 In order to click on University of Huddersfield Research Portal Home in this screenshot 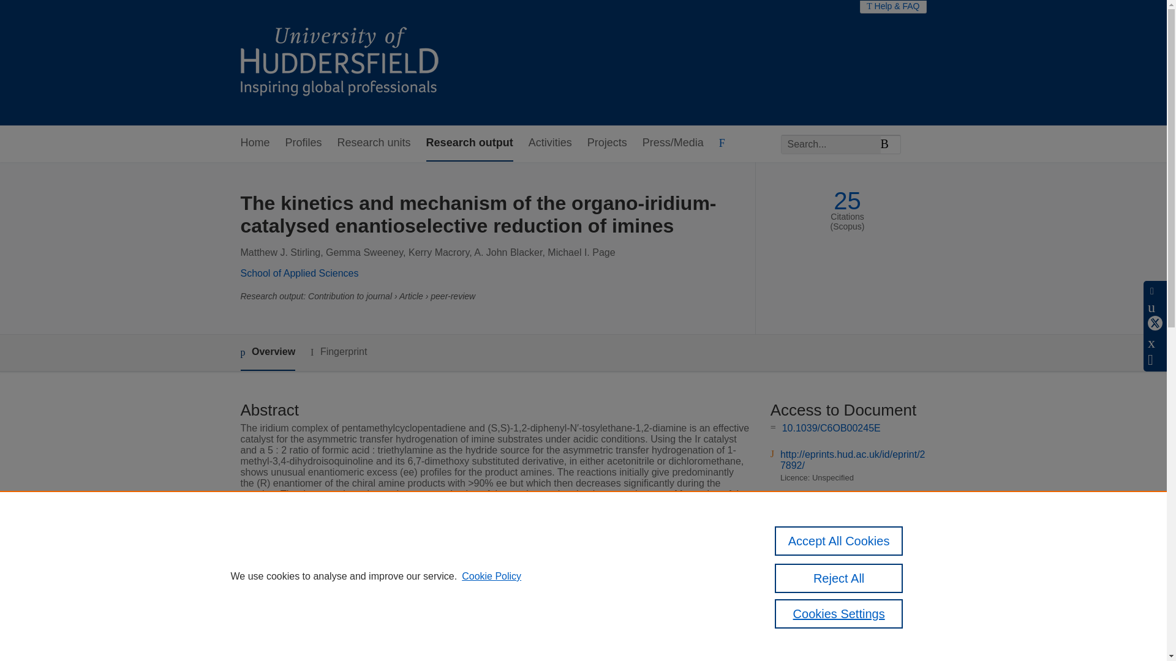, I will do `click(348, 62)`.